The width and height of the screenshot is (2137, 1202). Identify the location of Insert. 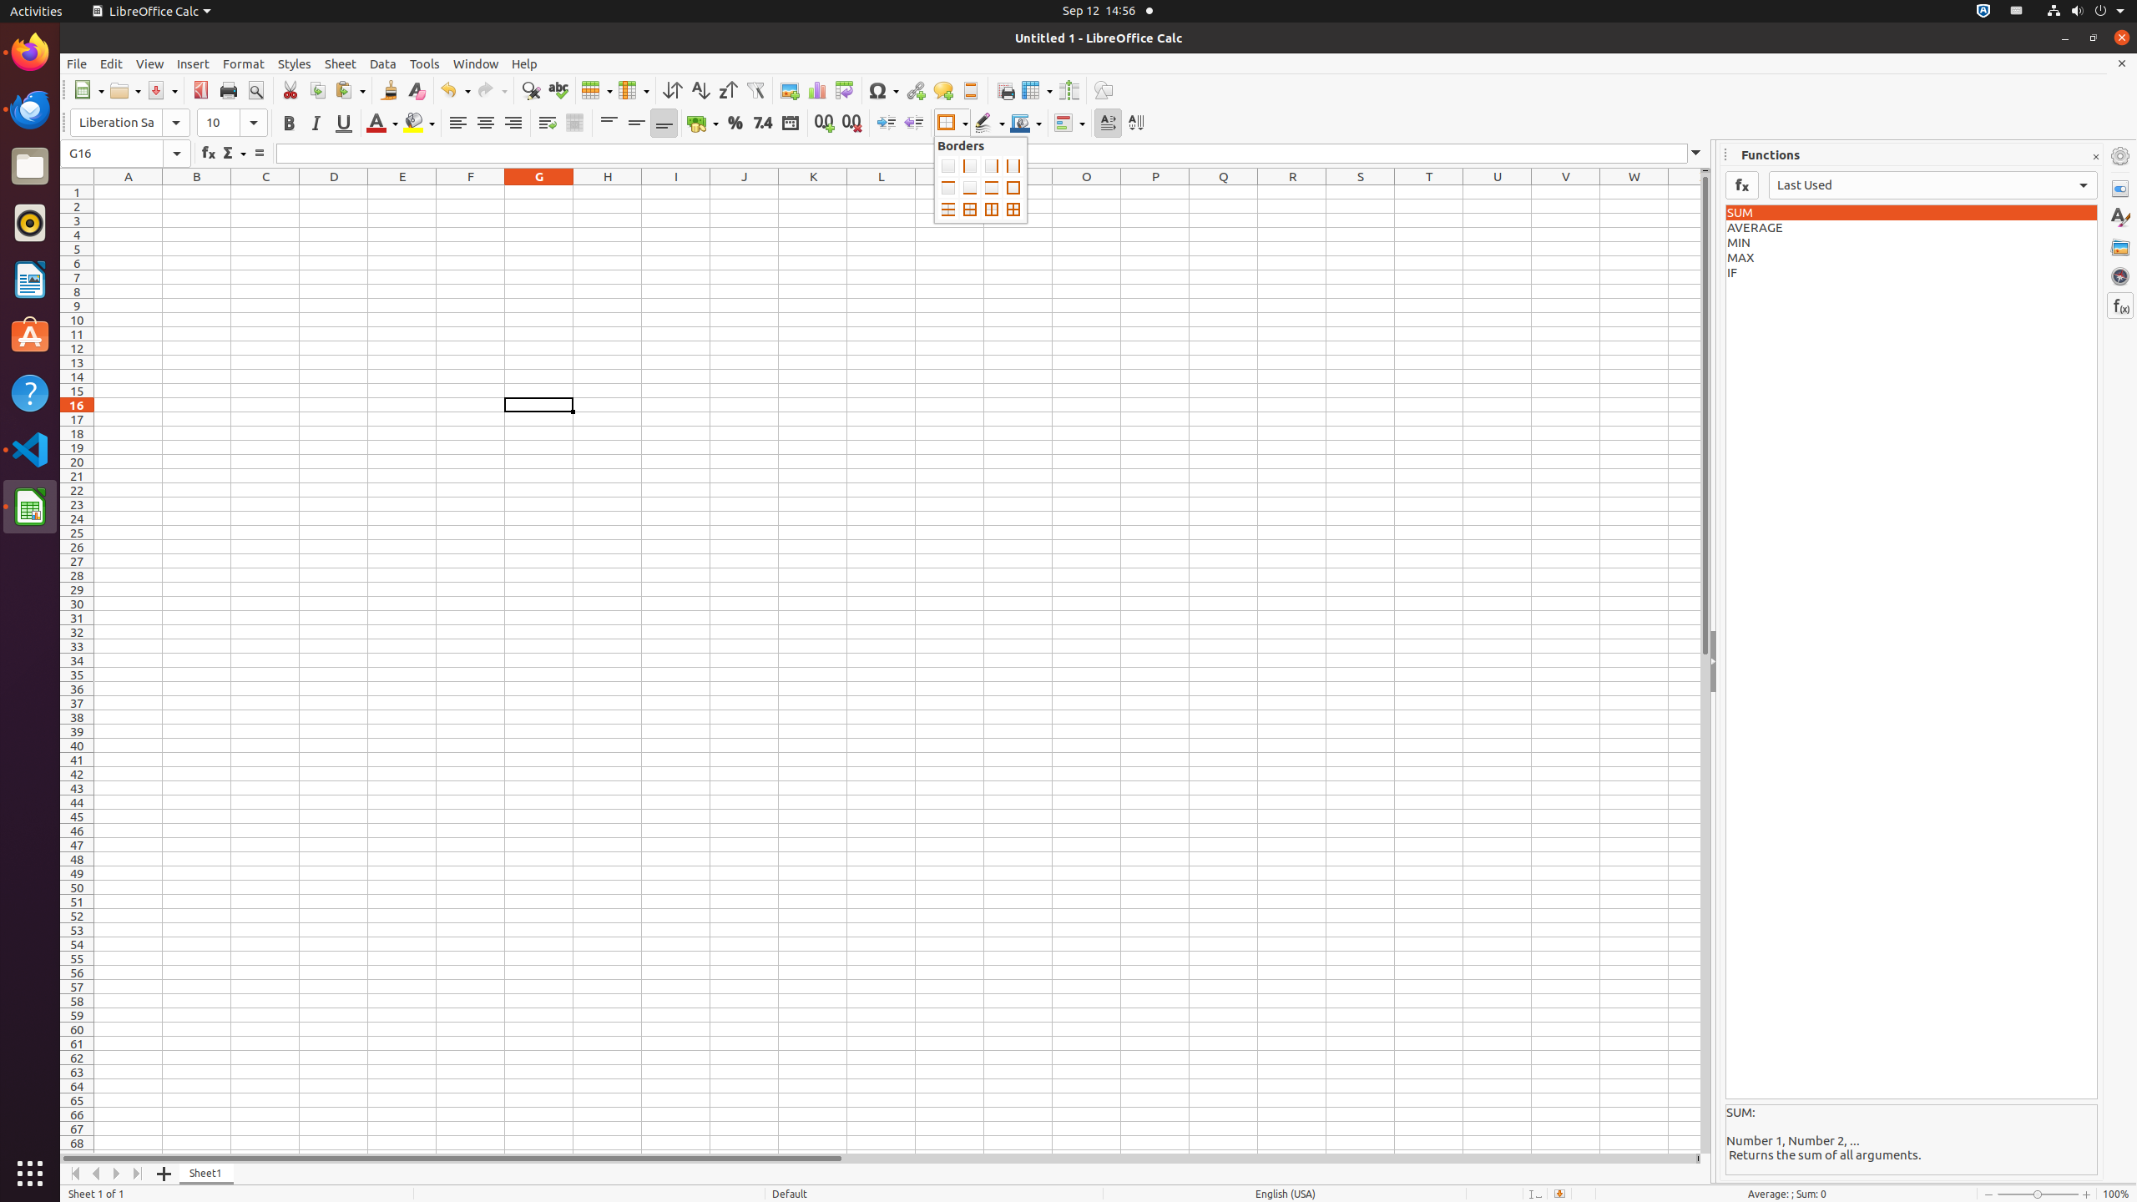
(194, 63).